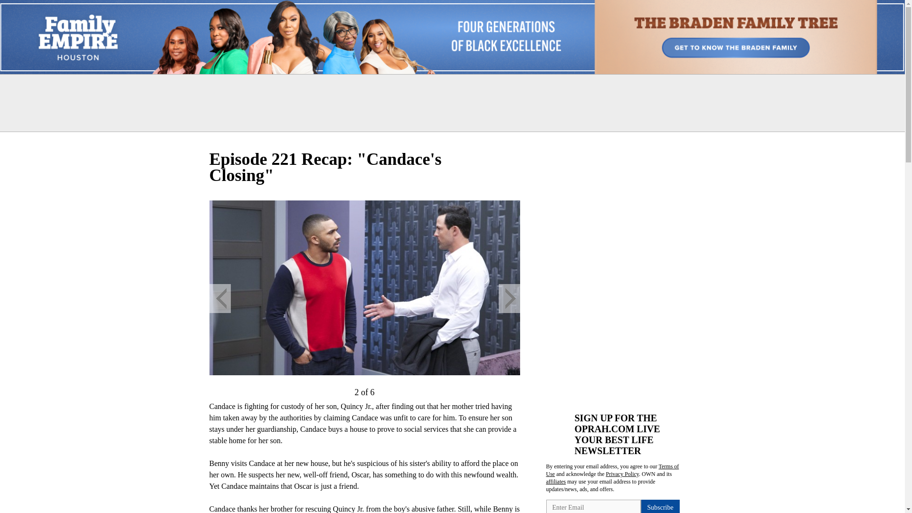 The height and width of the screenshot is (513, 912). Describe the element at coordinates (617, 211) in the screenshot. I see `3rd party ad content` at that location.